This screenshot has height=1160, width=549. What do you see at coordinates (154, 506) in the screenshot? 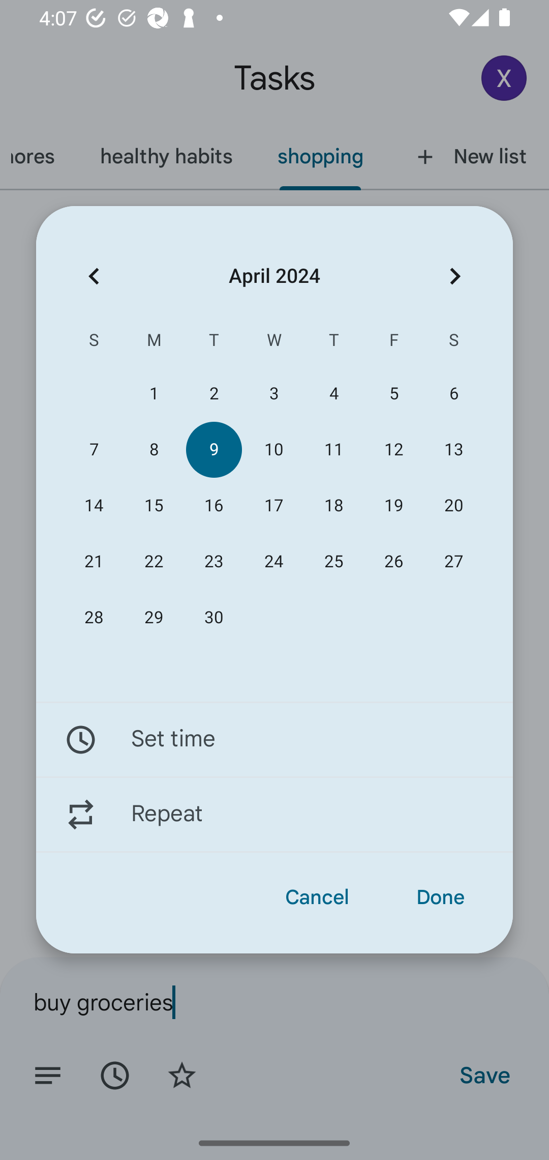
I see `15 15 April 2024` at bounding box center [154, 506].